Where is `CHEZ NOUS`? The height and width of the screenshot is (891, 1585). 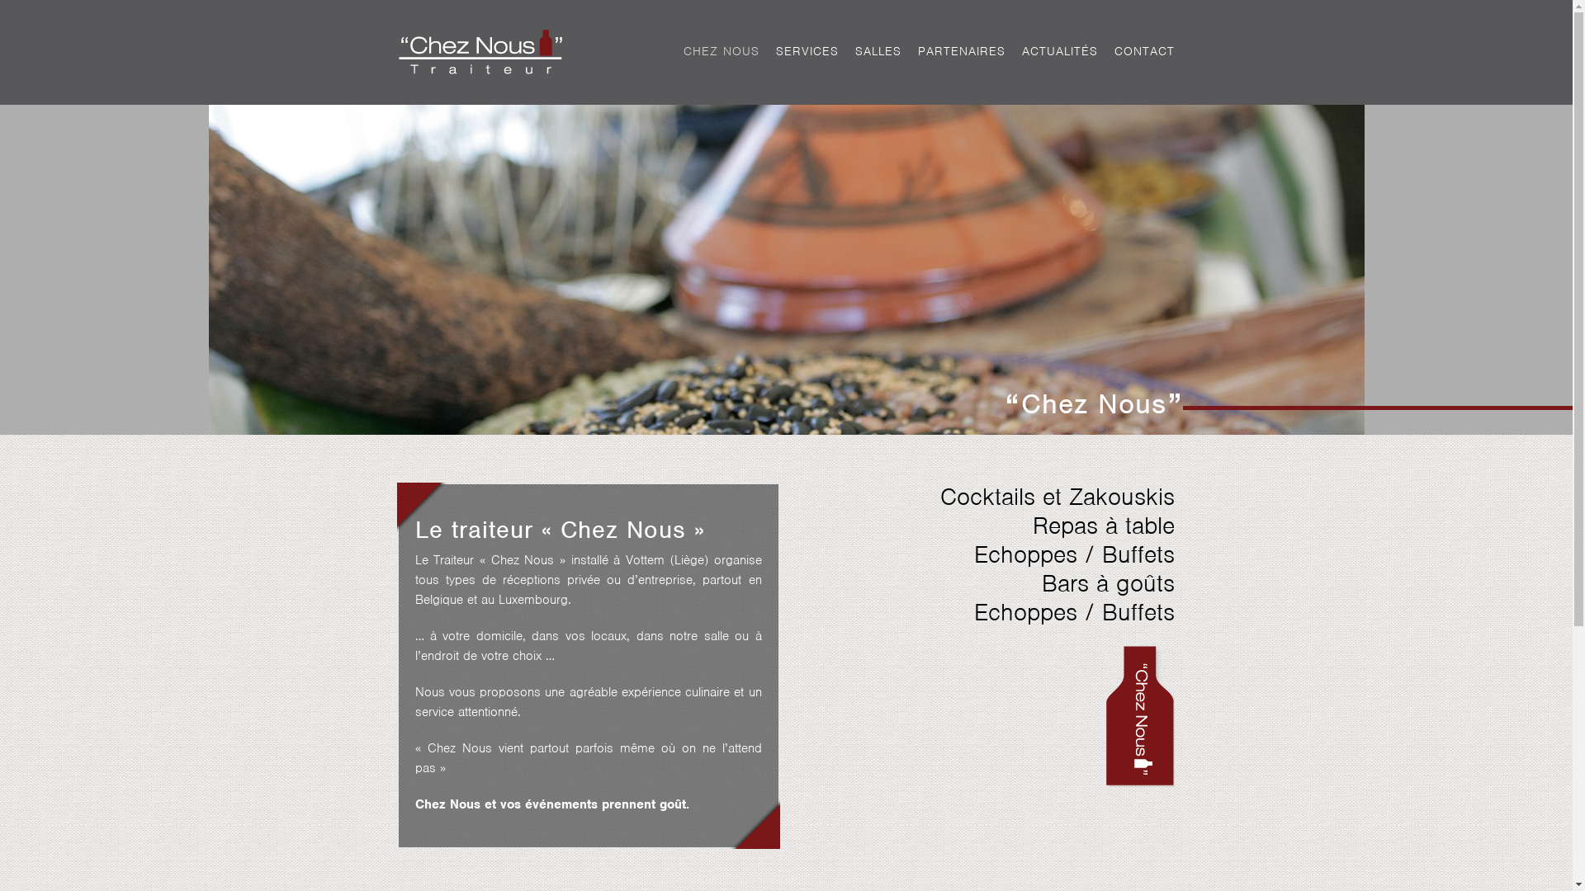 CHEZ NOUS is located at coordinates (722, 51).